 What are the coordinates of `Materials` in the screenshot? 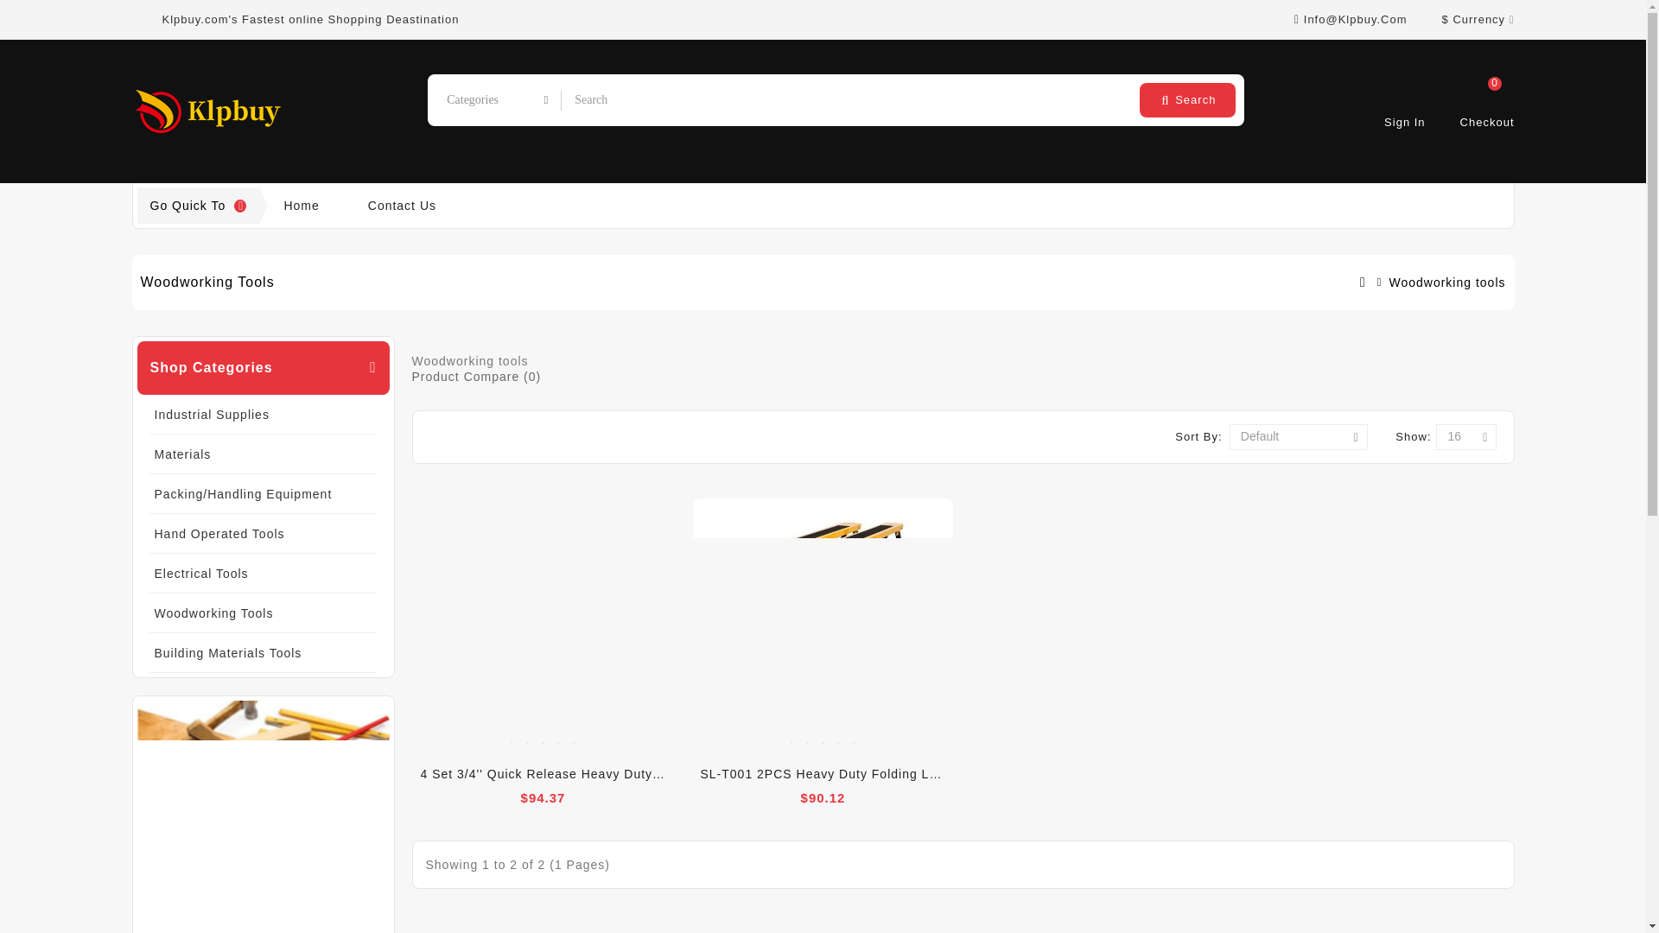 It's located at (262, 454).